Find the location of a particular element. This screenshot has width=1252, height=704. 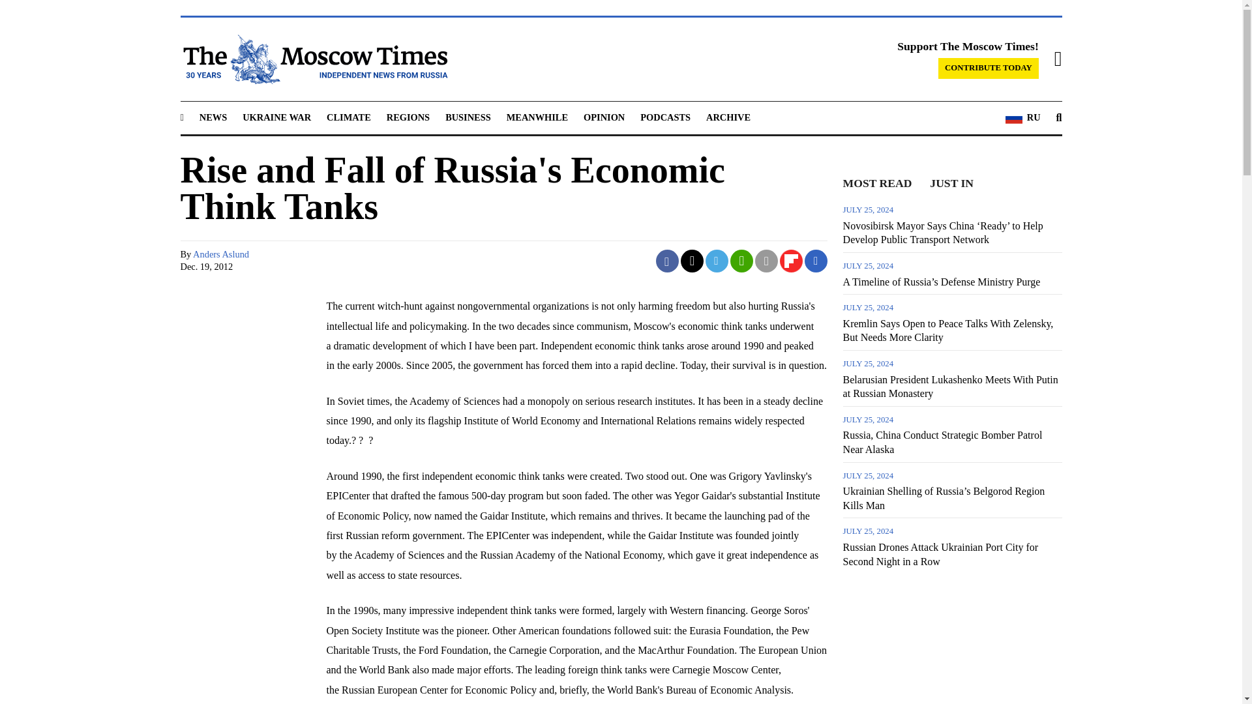

ARCHIVE is located at coordinates (728, 117).